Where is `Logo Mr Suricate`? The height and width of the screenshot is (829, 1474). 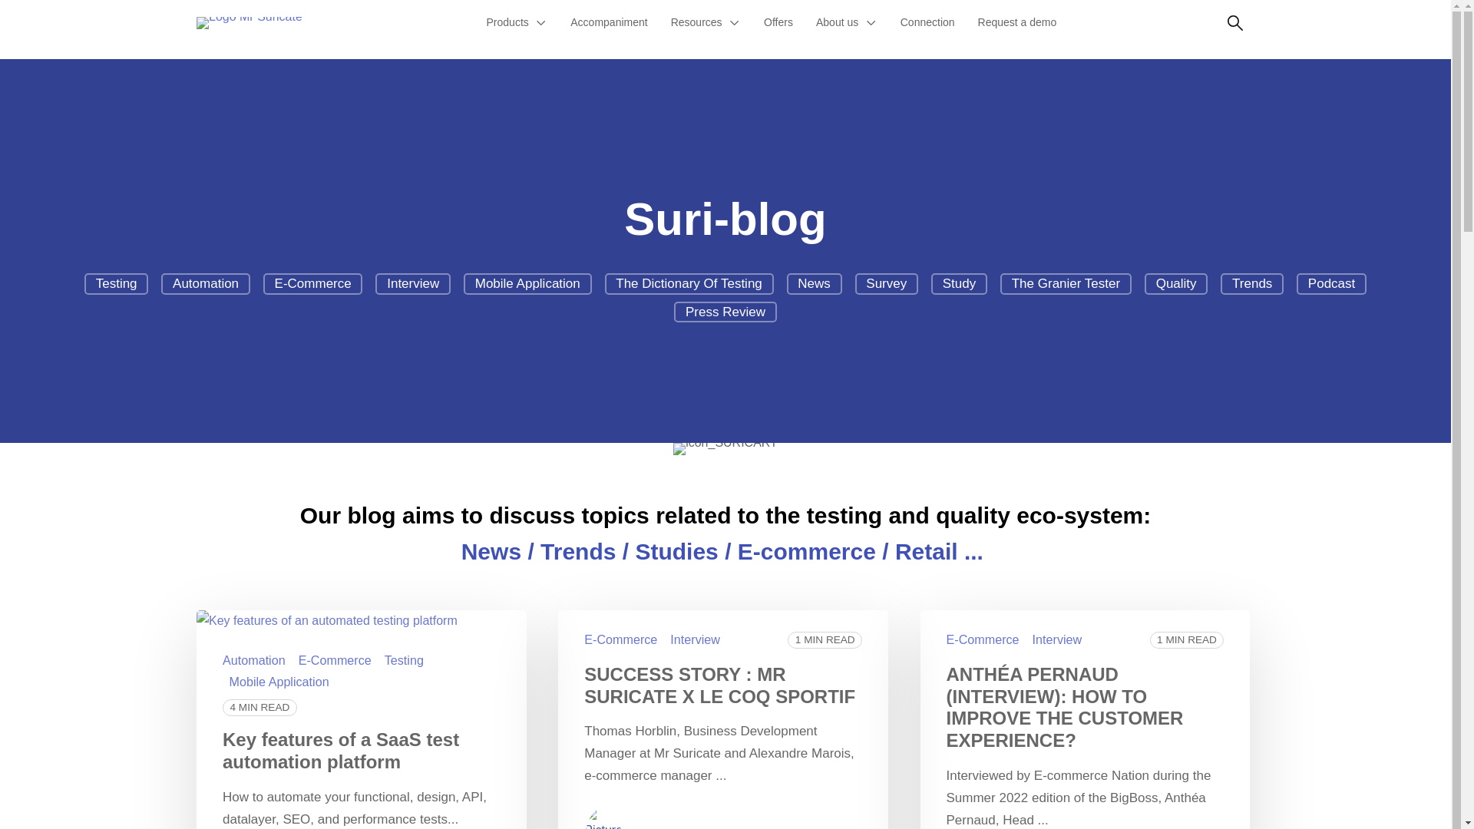
Logo Mr Suricate is located at coordinates (249, 22).